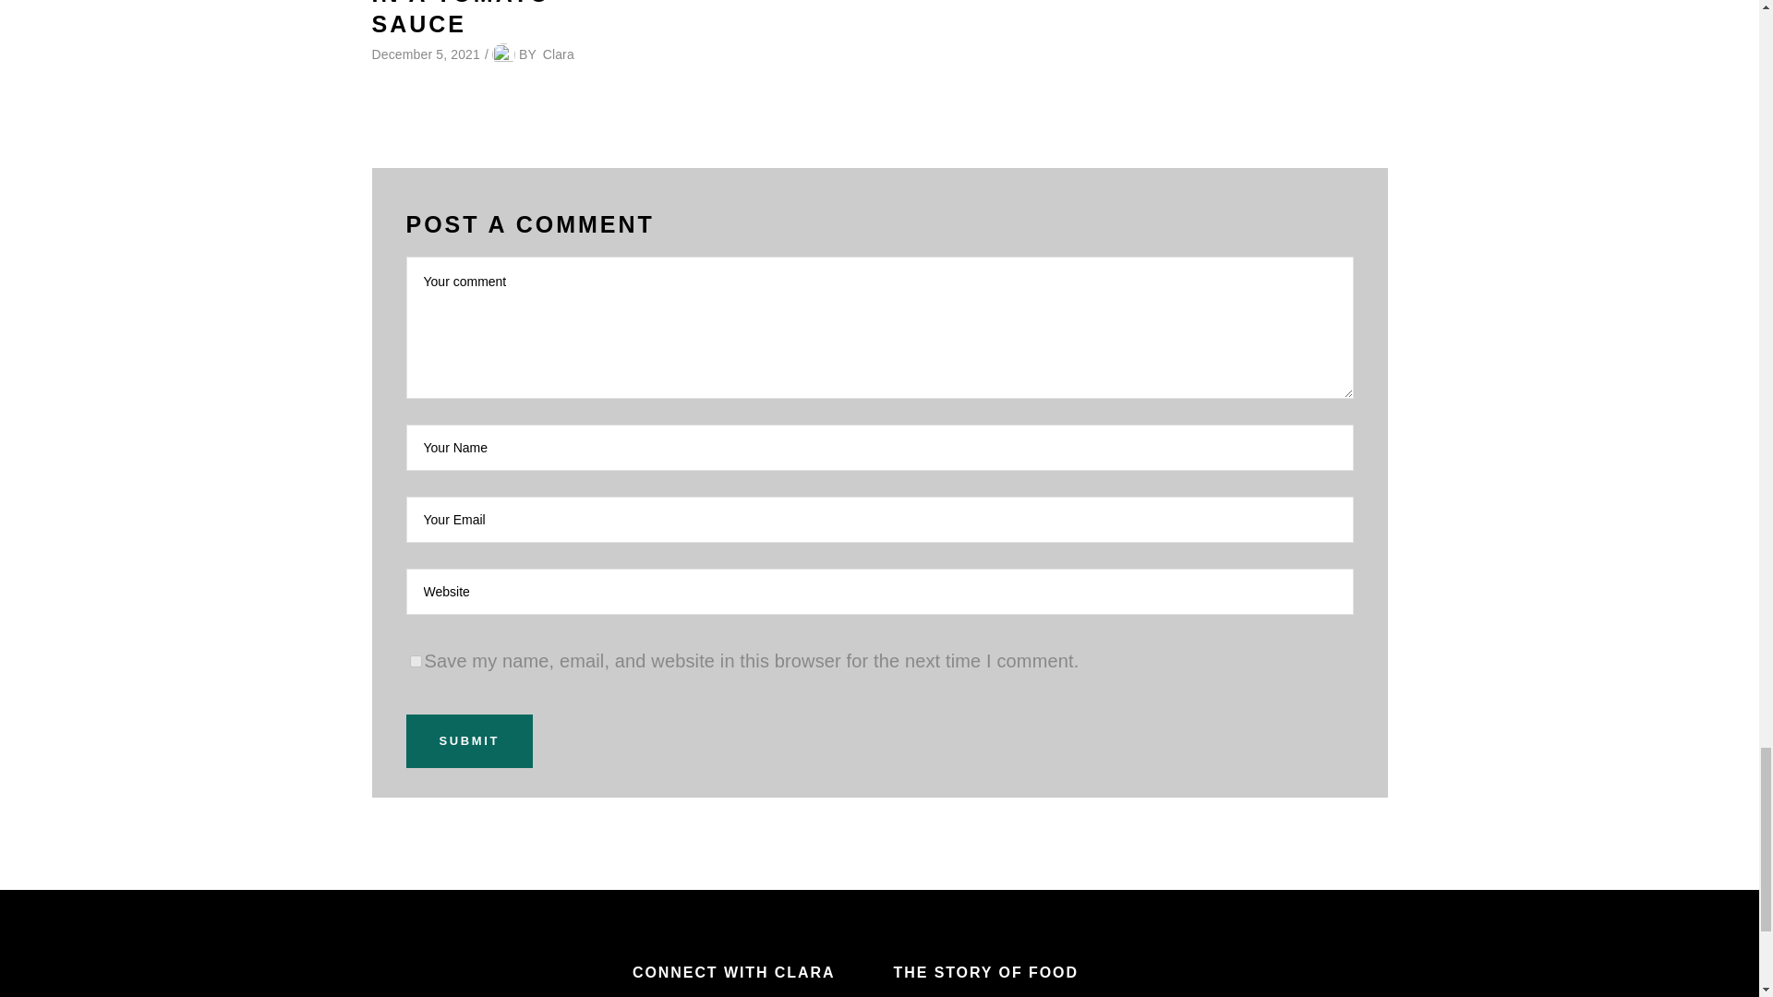 Image resolution: width=1773 pixels, height=997 pixels. I want to click on Submit, so click(469, 740).